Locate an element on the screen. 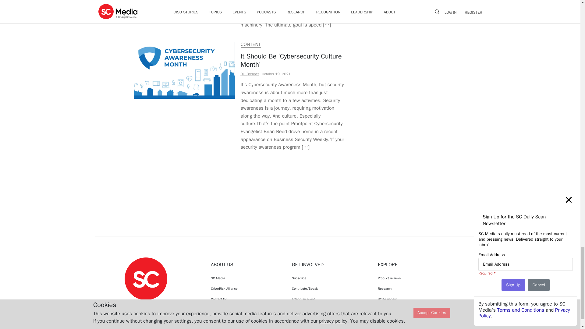 The height and width of the screenshot is (329, 585). SC Media is located at coordinates (246, 278).